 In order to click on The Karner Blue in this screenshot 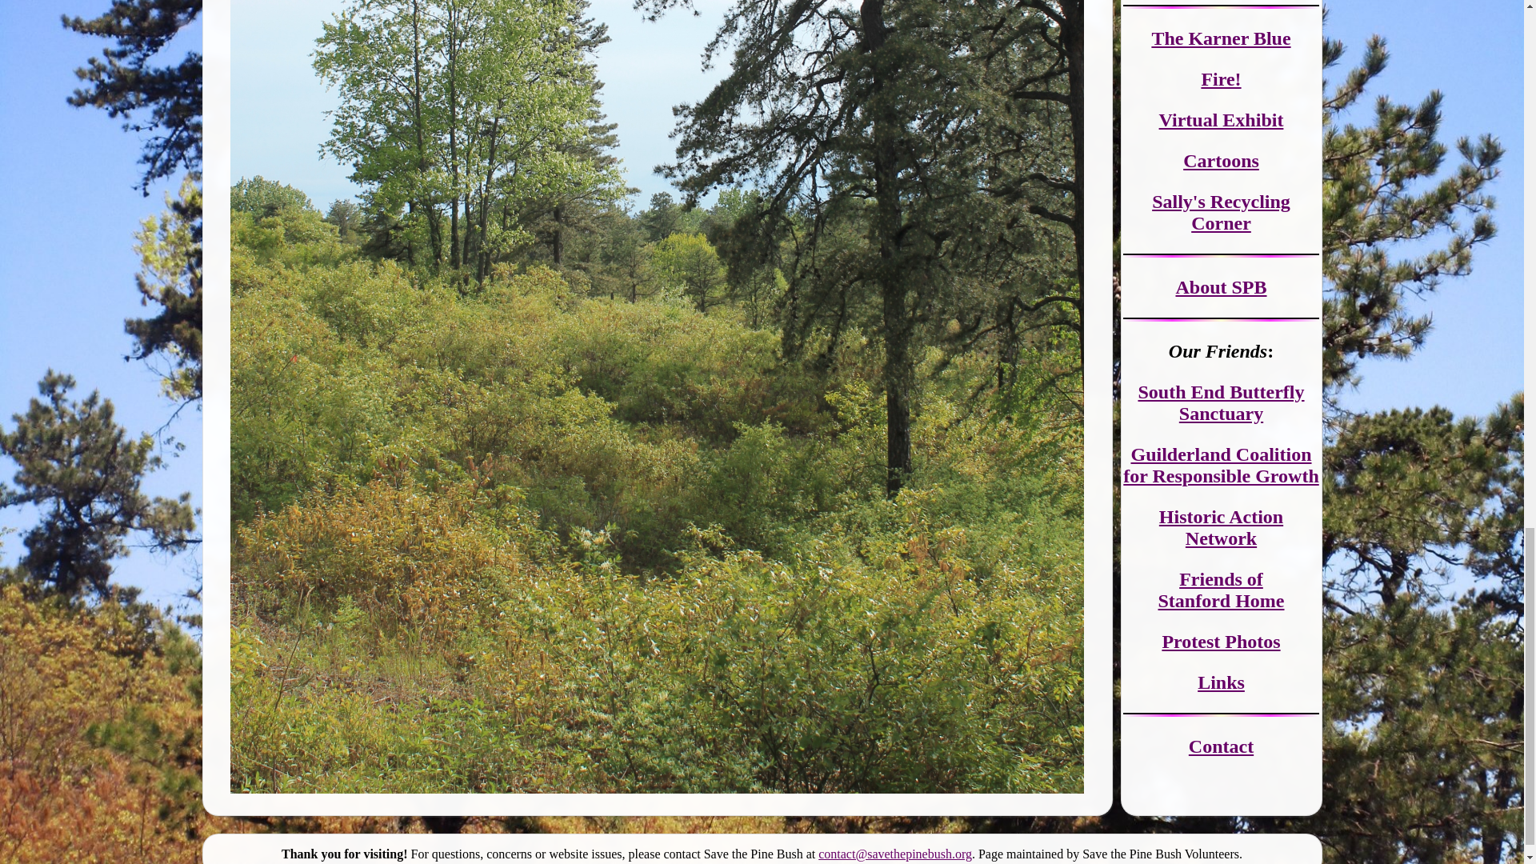, I will do `click(1220, 38)`.